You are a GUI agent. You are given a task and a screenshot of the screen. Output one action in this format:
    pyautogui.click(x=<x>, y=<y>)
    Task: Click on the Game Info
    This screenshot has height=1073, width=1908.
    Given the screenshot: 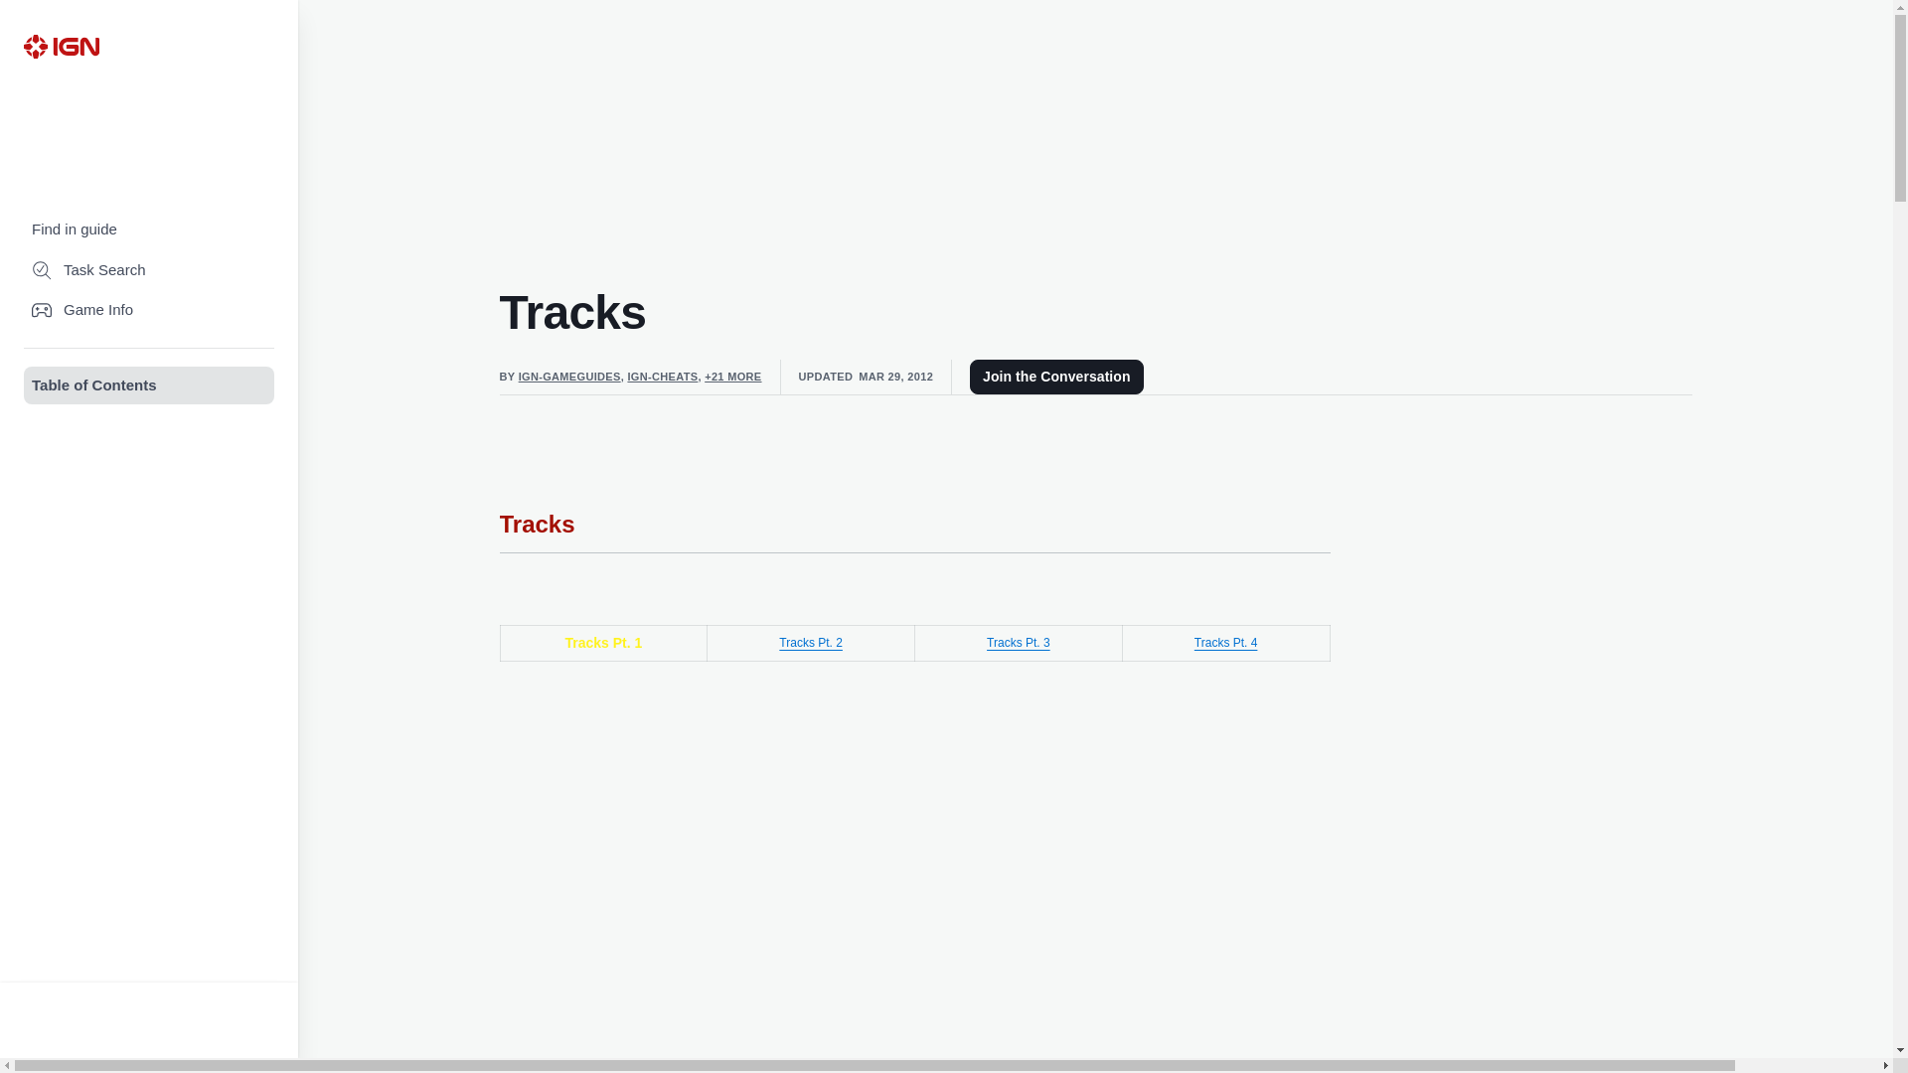 What is the action you would take?
    pyautogui.click(x=149, y=310)
    